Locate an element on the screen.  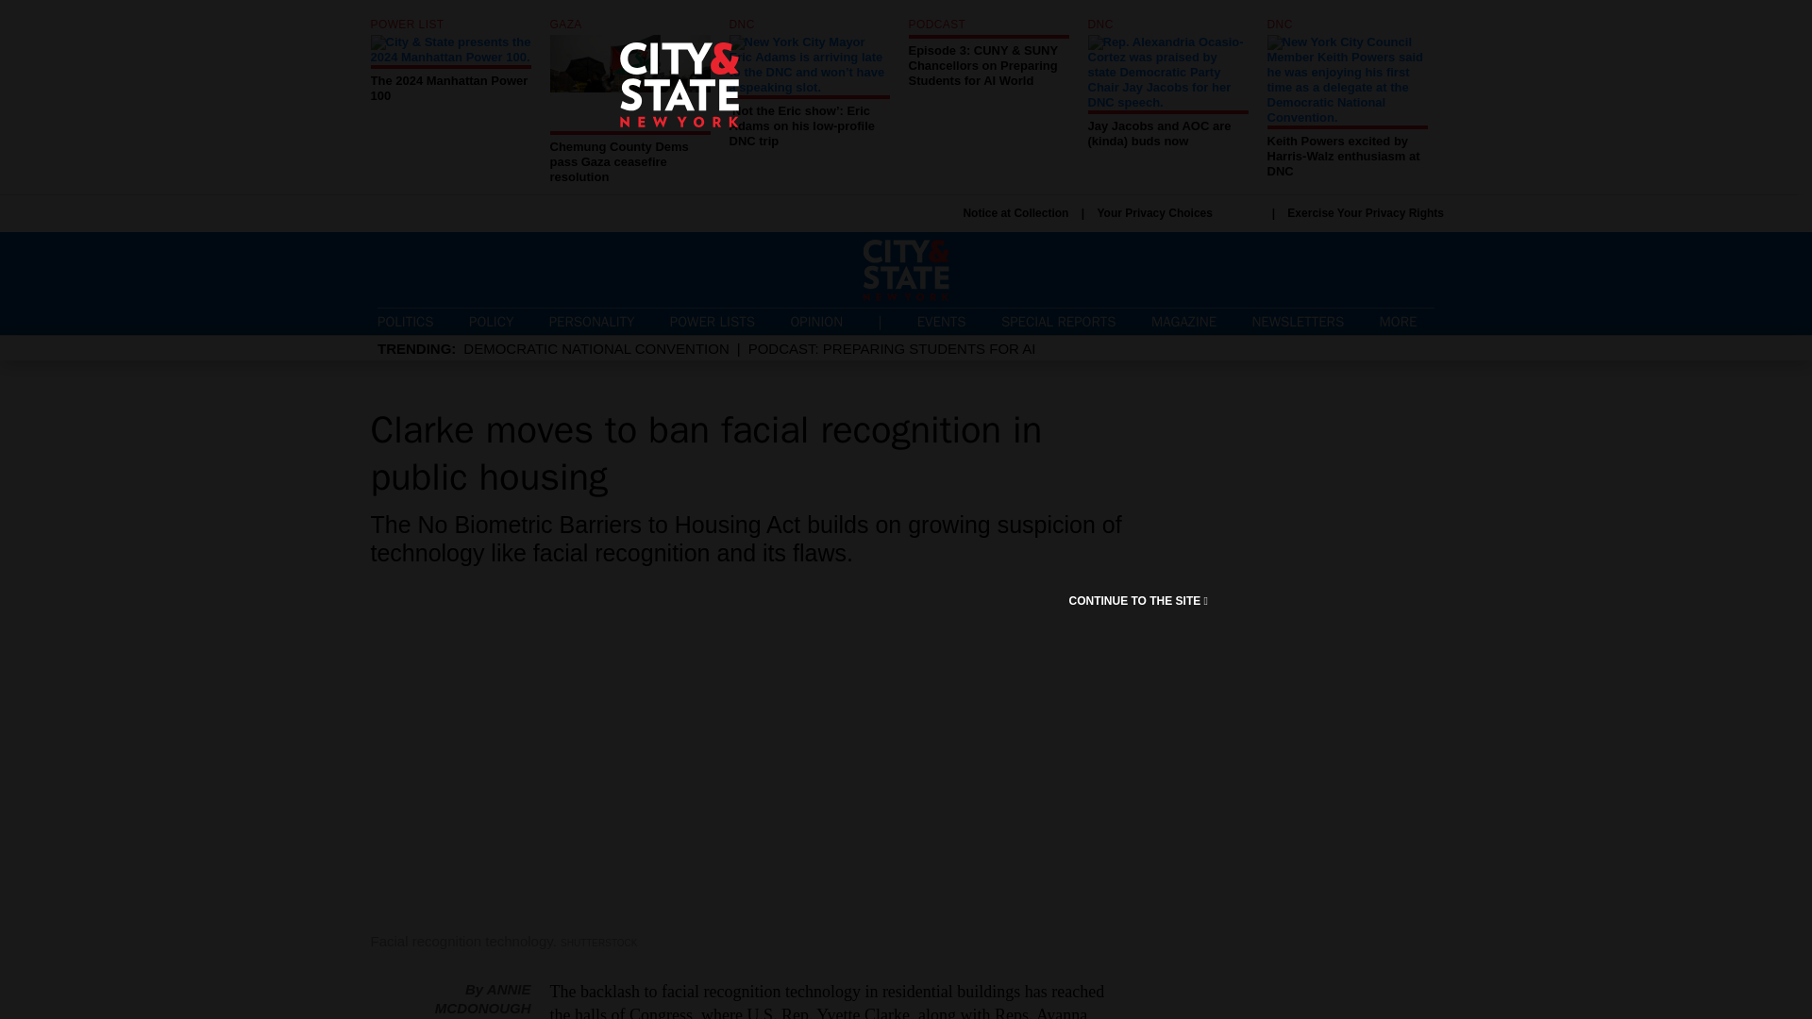
MAGAZINE is located at coordinates (592, 321).